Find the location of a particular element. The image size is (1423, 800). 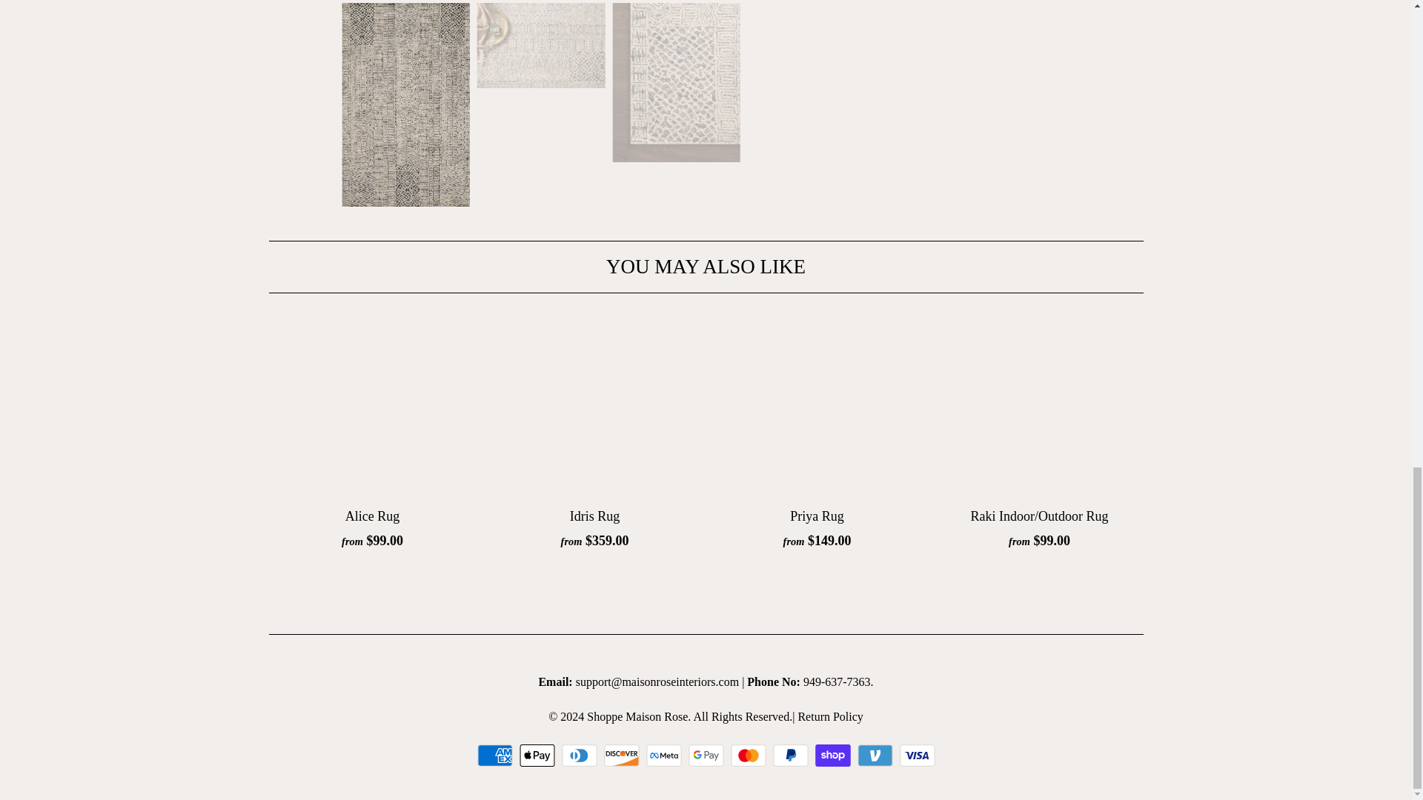

Venmo is located at coordinates (876, 756).